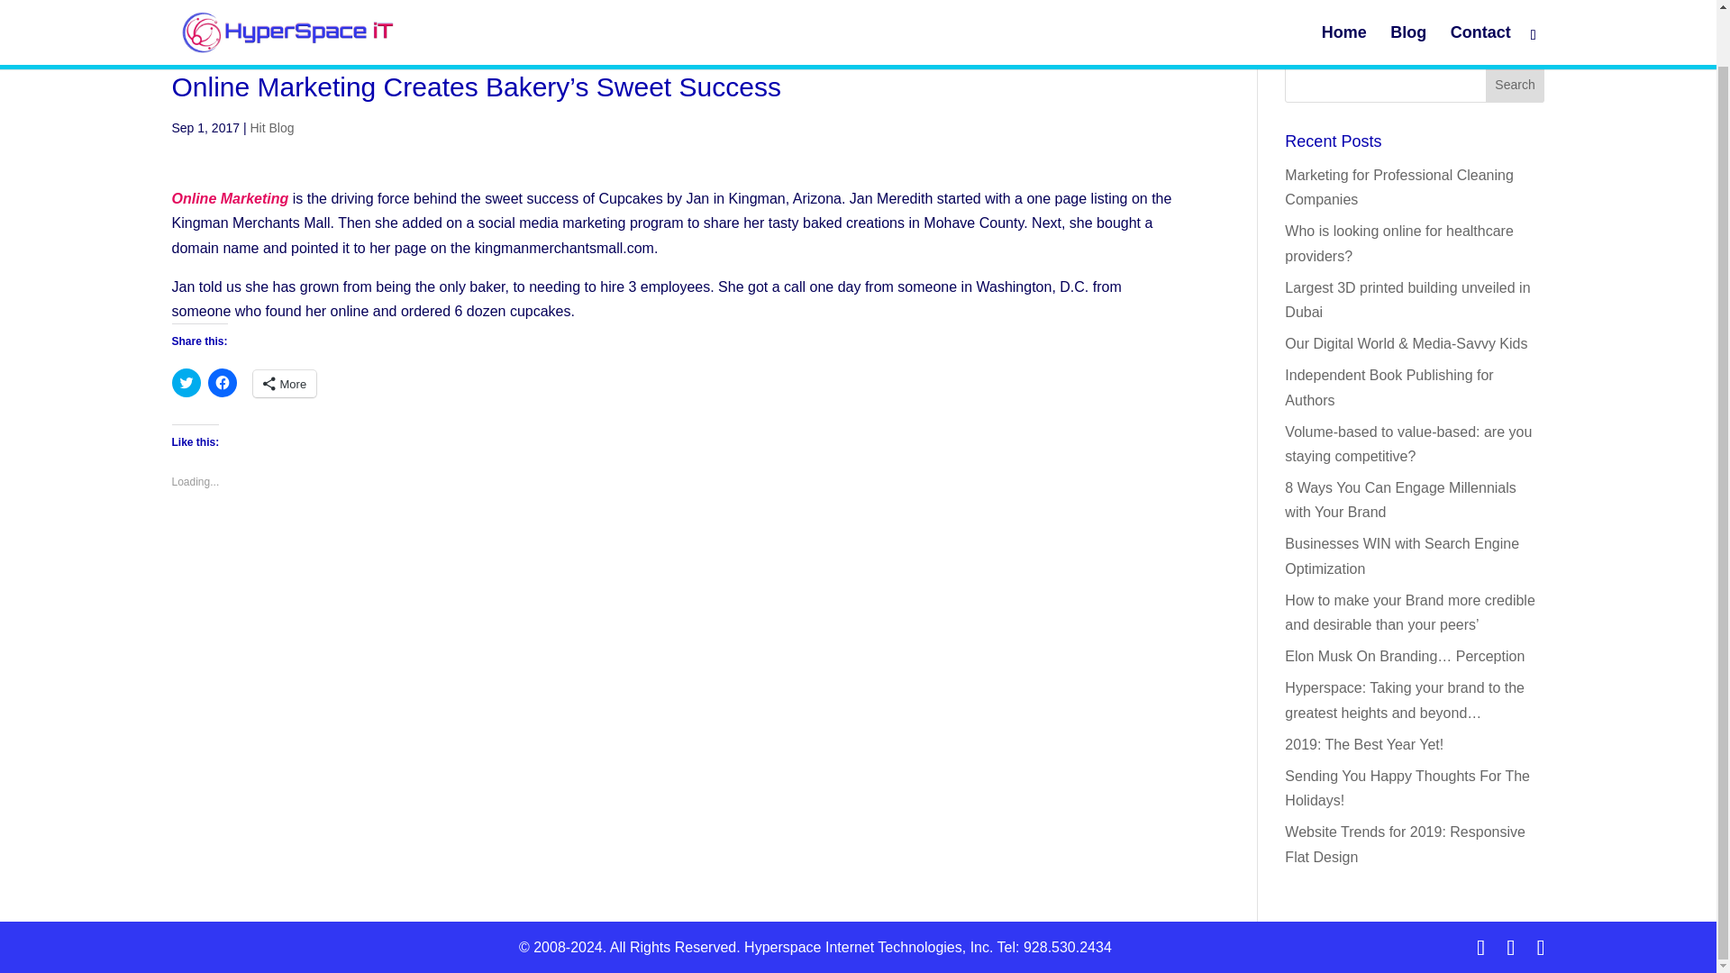  I want to click on Hit Blog, so click(271, 128).